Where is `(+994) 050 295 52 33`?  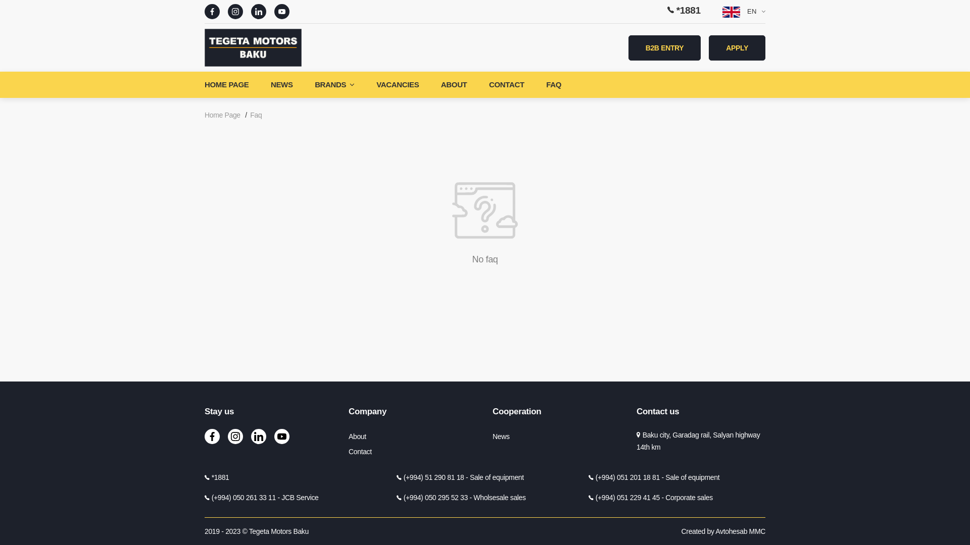 (+994) 050 295 52 33 is located at coordinates (435, 498).